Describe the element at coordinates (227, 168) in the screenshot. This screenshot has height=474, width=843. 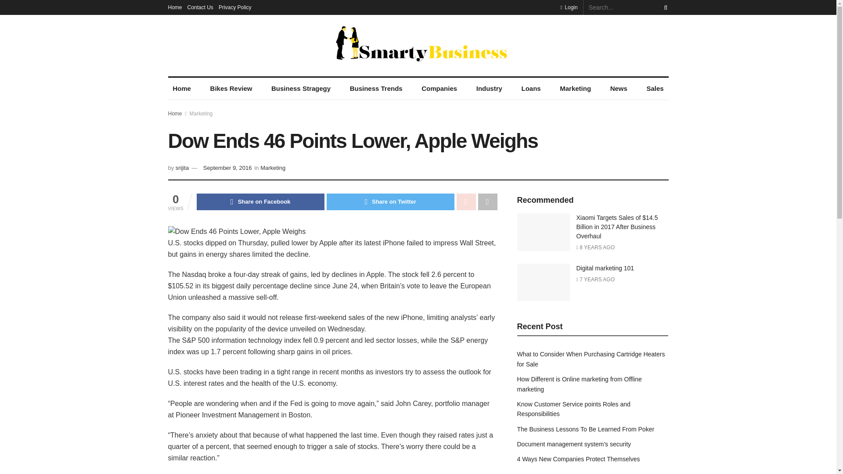
I see `September 9, 2016` at that location.